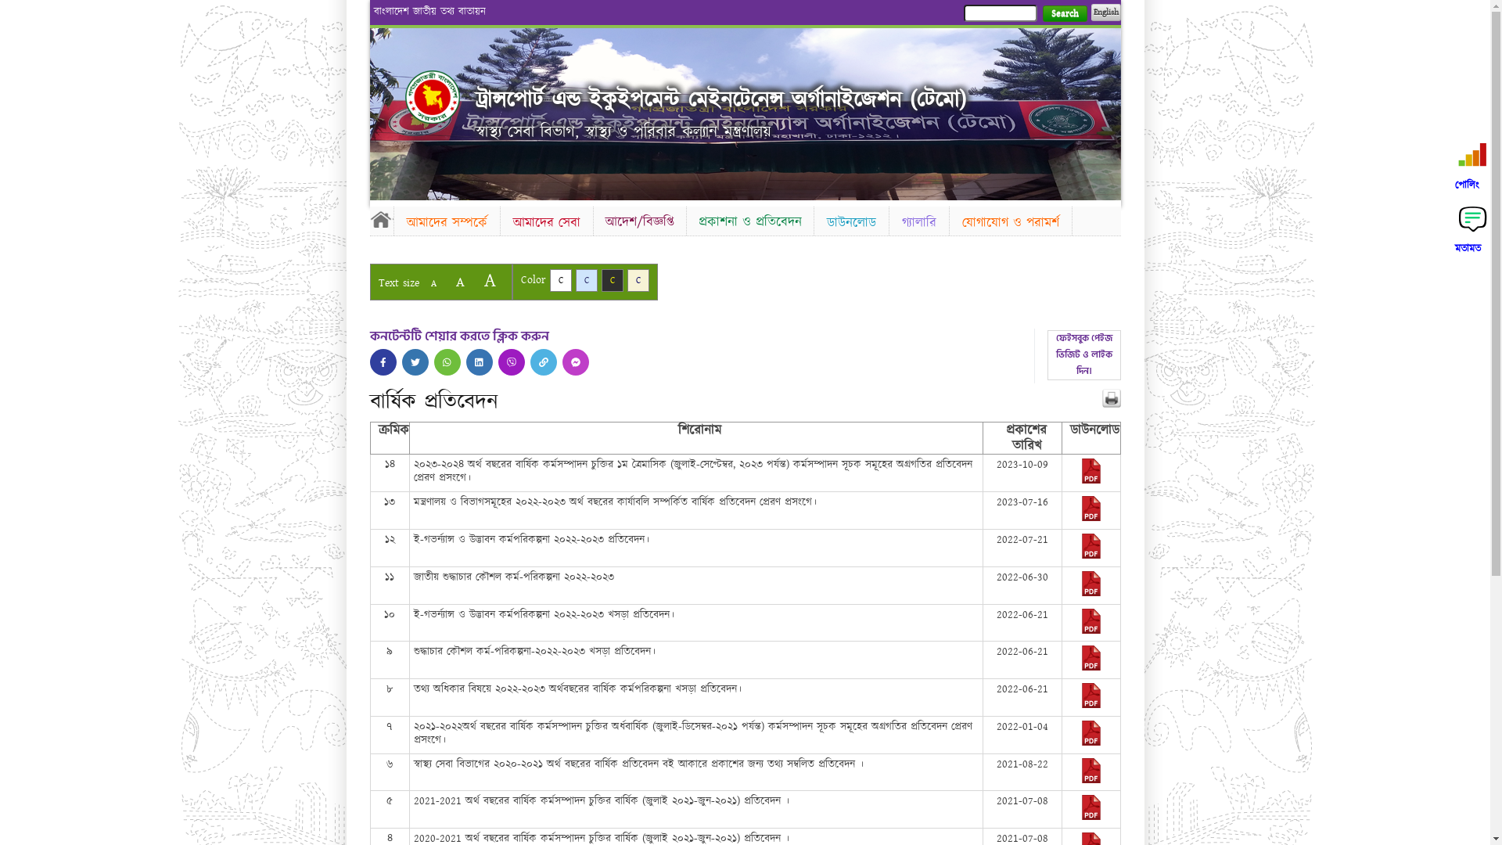  I want to click on Search, so click(1064, 14).